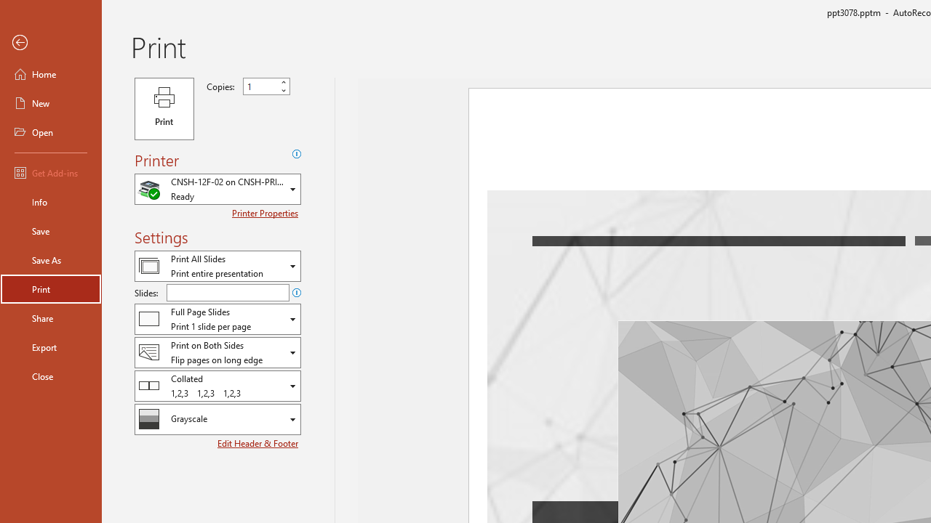 Image resolution: width=931 pixels, height=523 pixels. I want to click on Export, so click(51, 347).